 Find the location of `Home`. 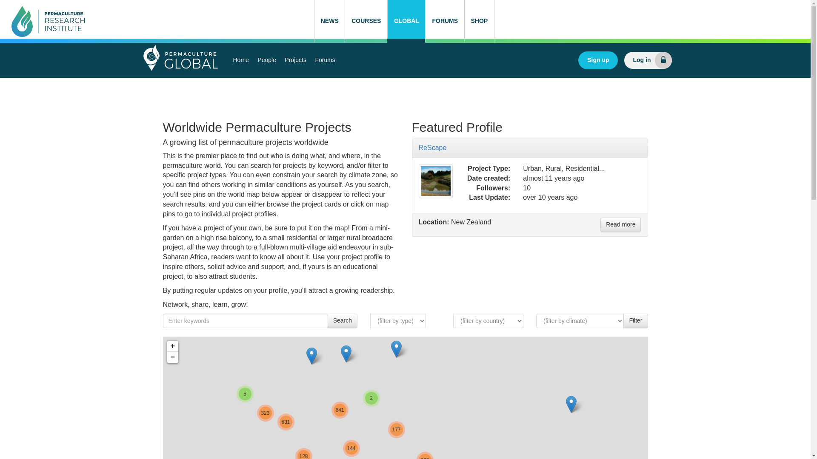

Home is located at coordinates (241, 60).